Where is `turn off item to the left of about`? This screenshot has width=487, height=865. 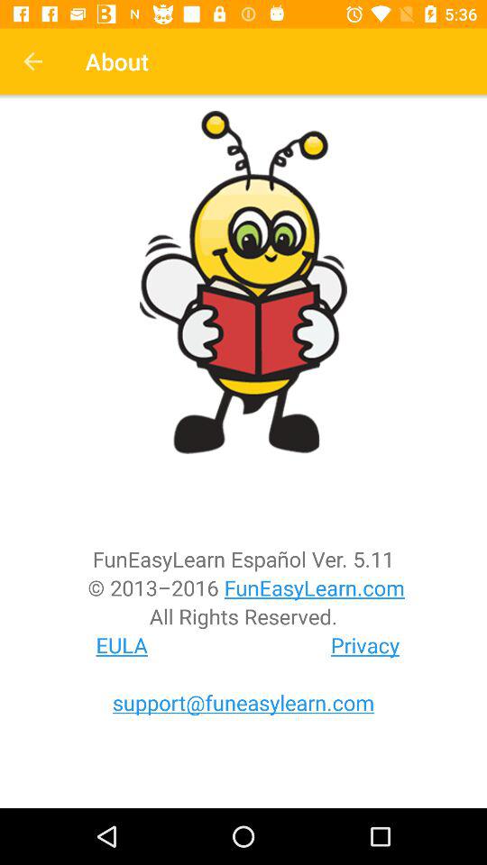 turn off item to the left of about is located at coordinates (32, 61).